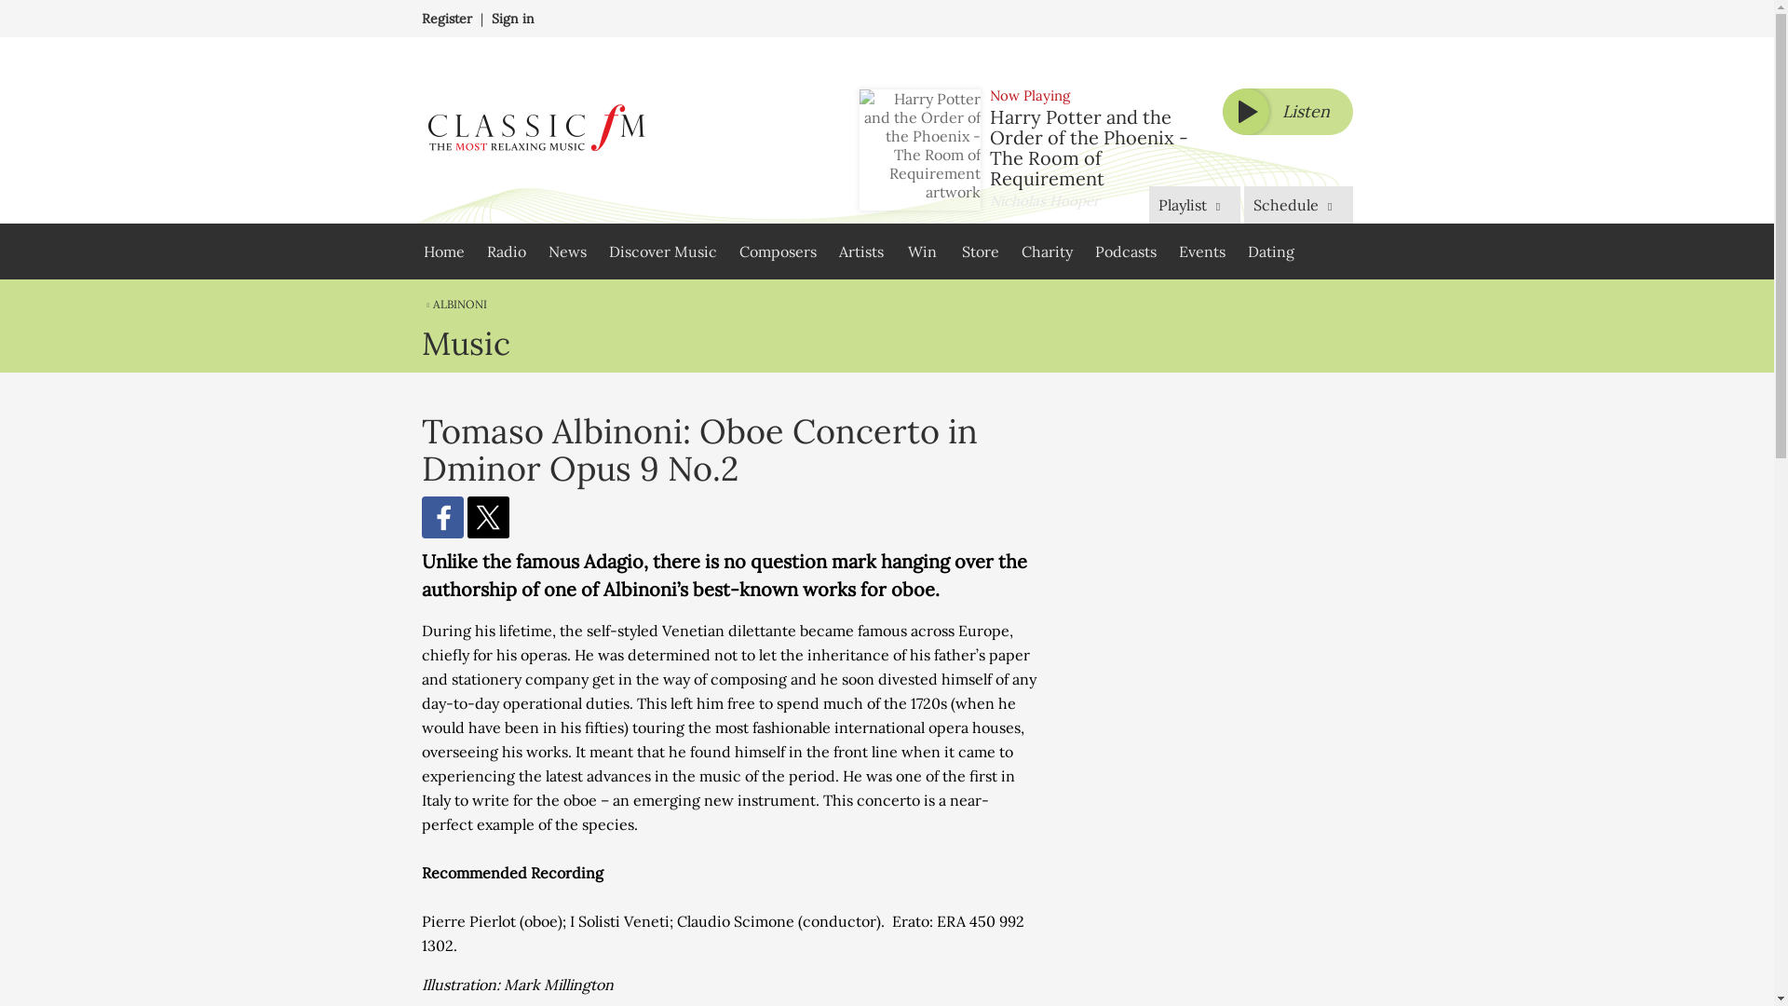 Image resolution: width=1788 pixels, height=1006 pixels. What do you see at coordinates (453, 304) in the screenshot?
I see `ALBINONI` at bounding box center [453, 304].